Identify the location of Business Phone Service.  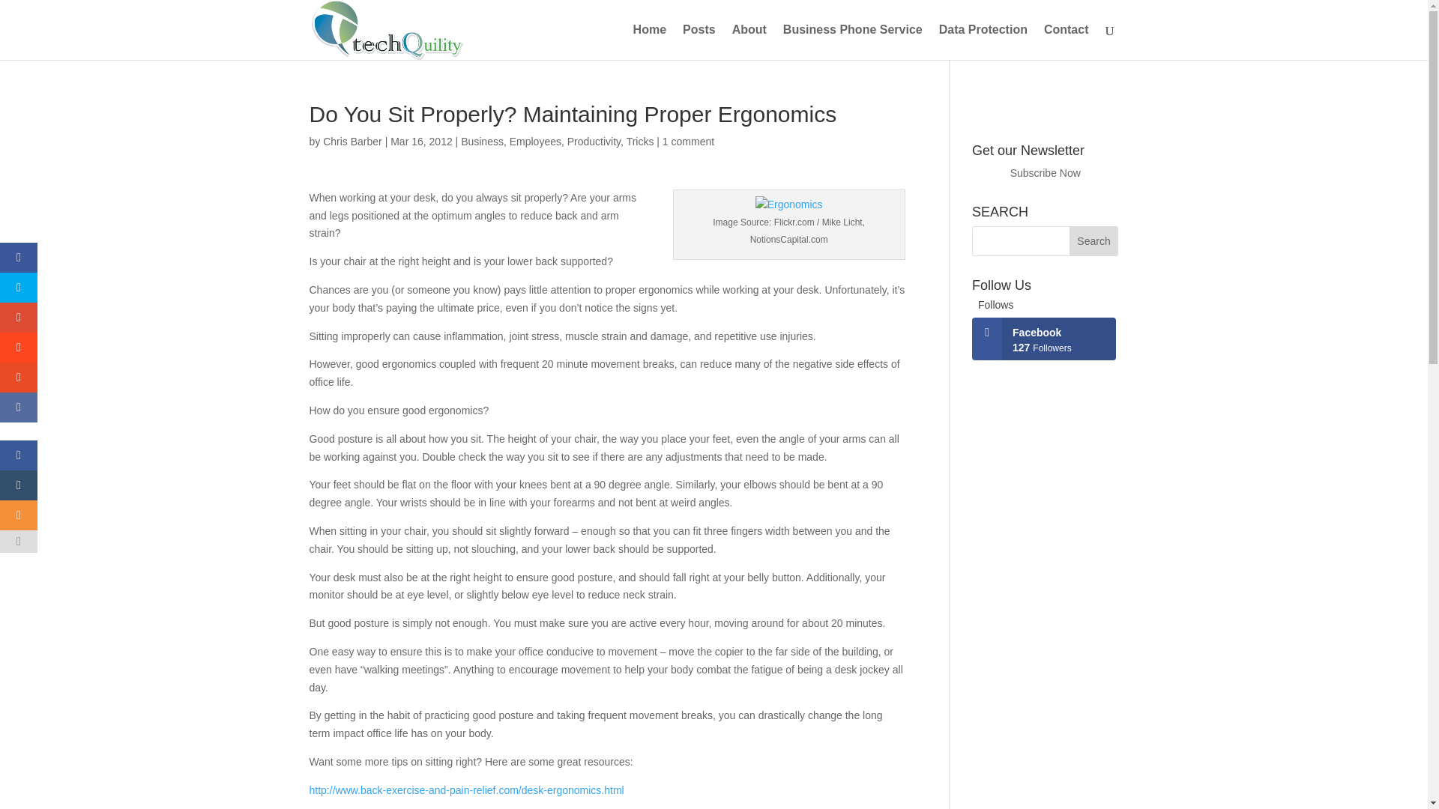
(852, 42).